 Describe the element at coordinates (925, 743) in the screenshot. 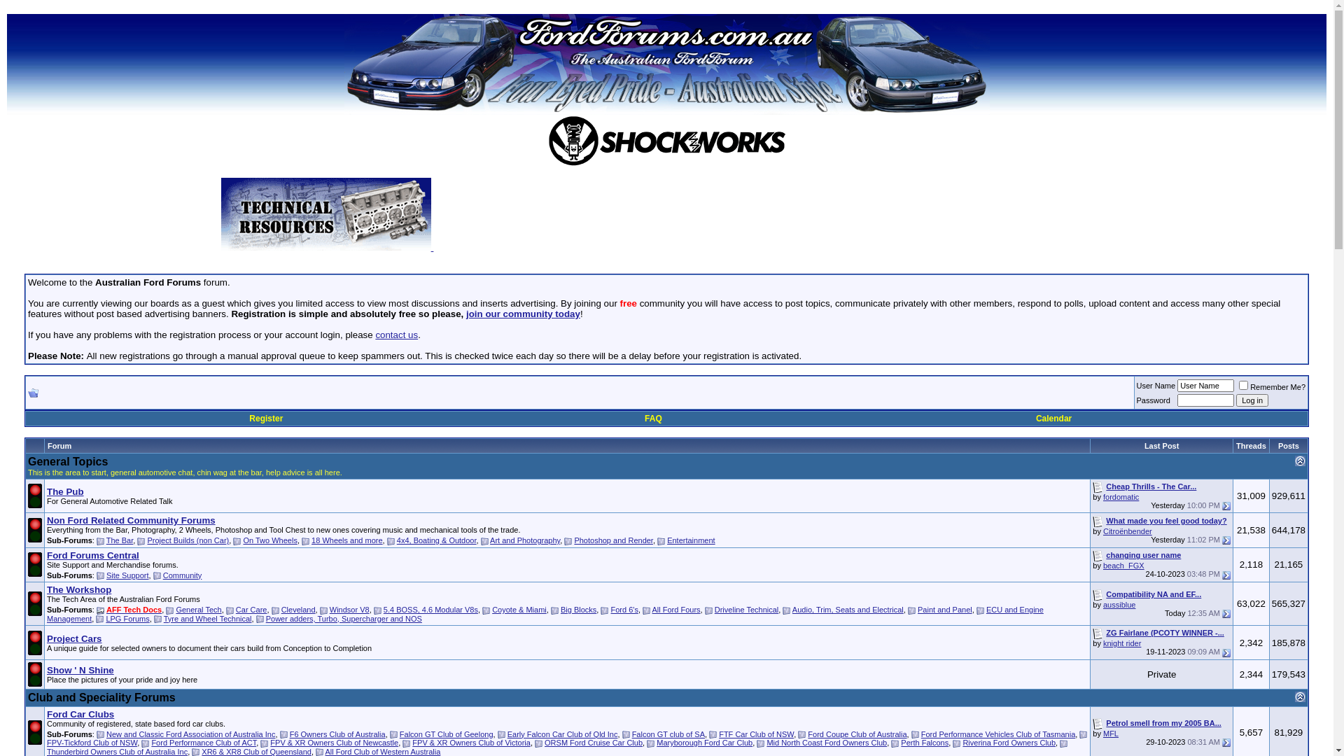

I see `Perth Falcons` at that location.